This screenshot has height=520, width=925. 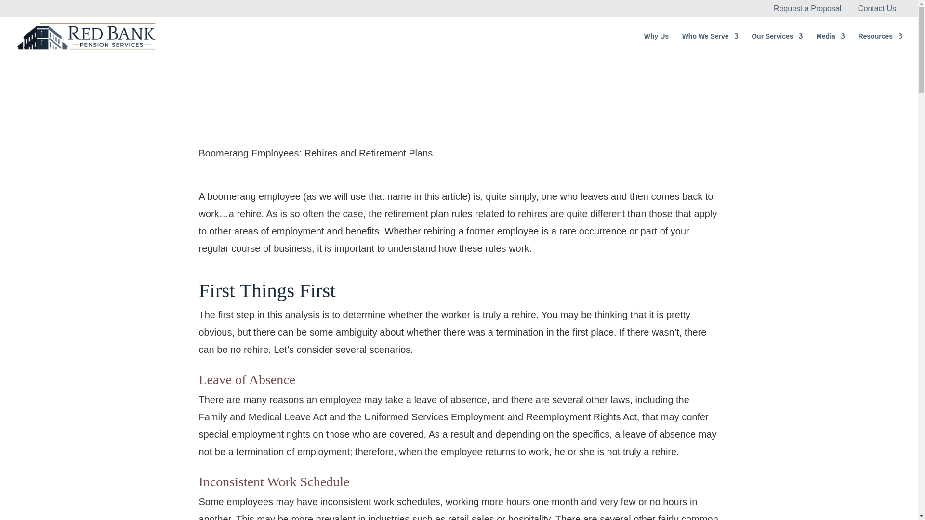 What do you see at coordinates (710, 45) in the screenshot?
I see `Who We Serve` at bounding box center [710, 45].